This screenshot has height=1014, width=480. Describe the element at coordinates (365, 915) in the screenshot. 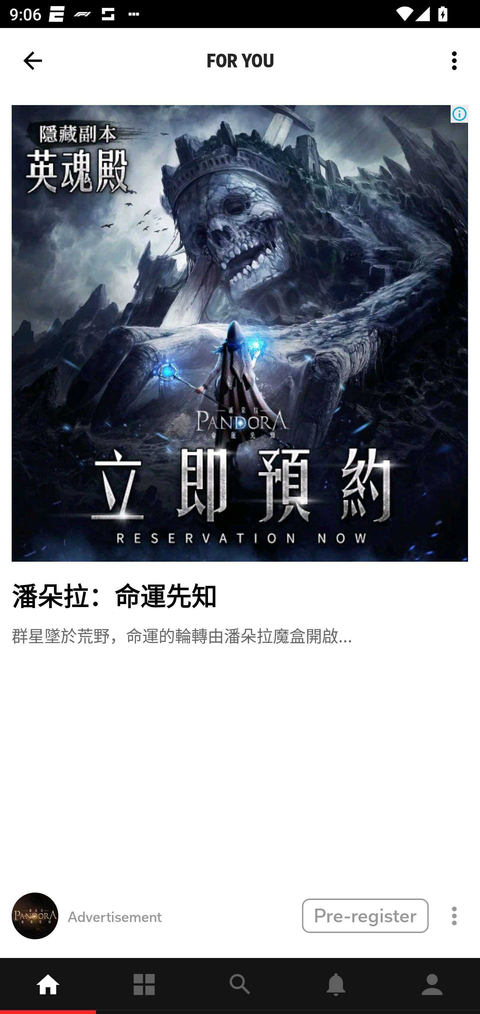

I see `Pre-register` at that location.